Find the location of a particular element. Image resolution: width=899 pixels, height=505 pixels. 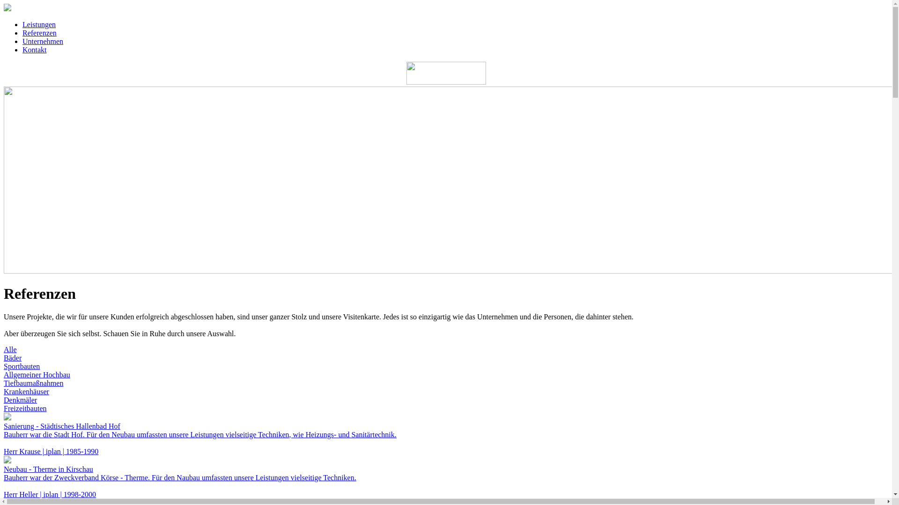

Freizeitbauten is located at coordinates (25, 409).